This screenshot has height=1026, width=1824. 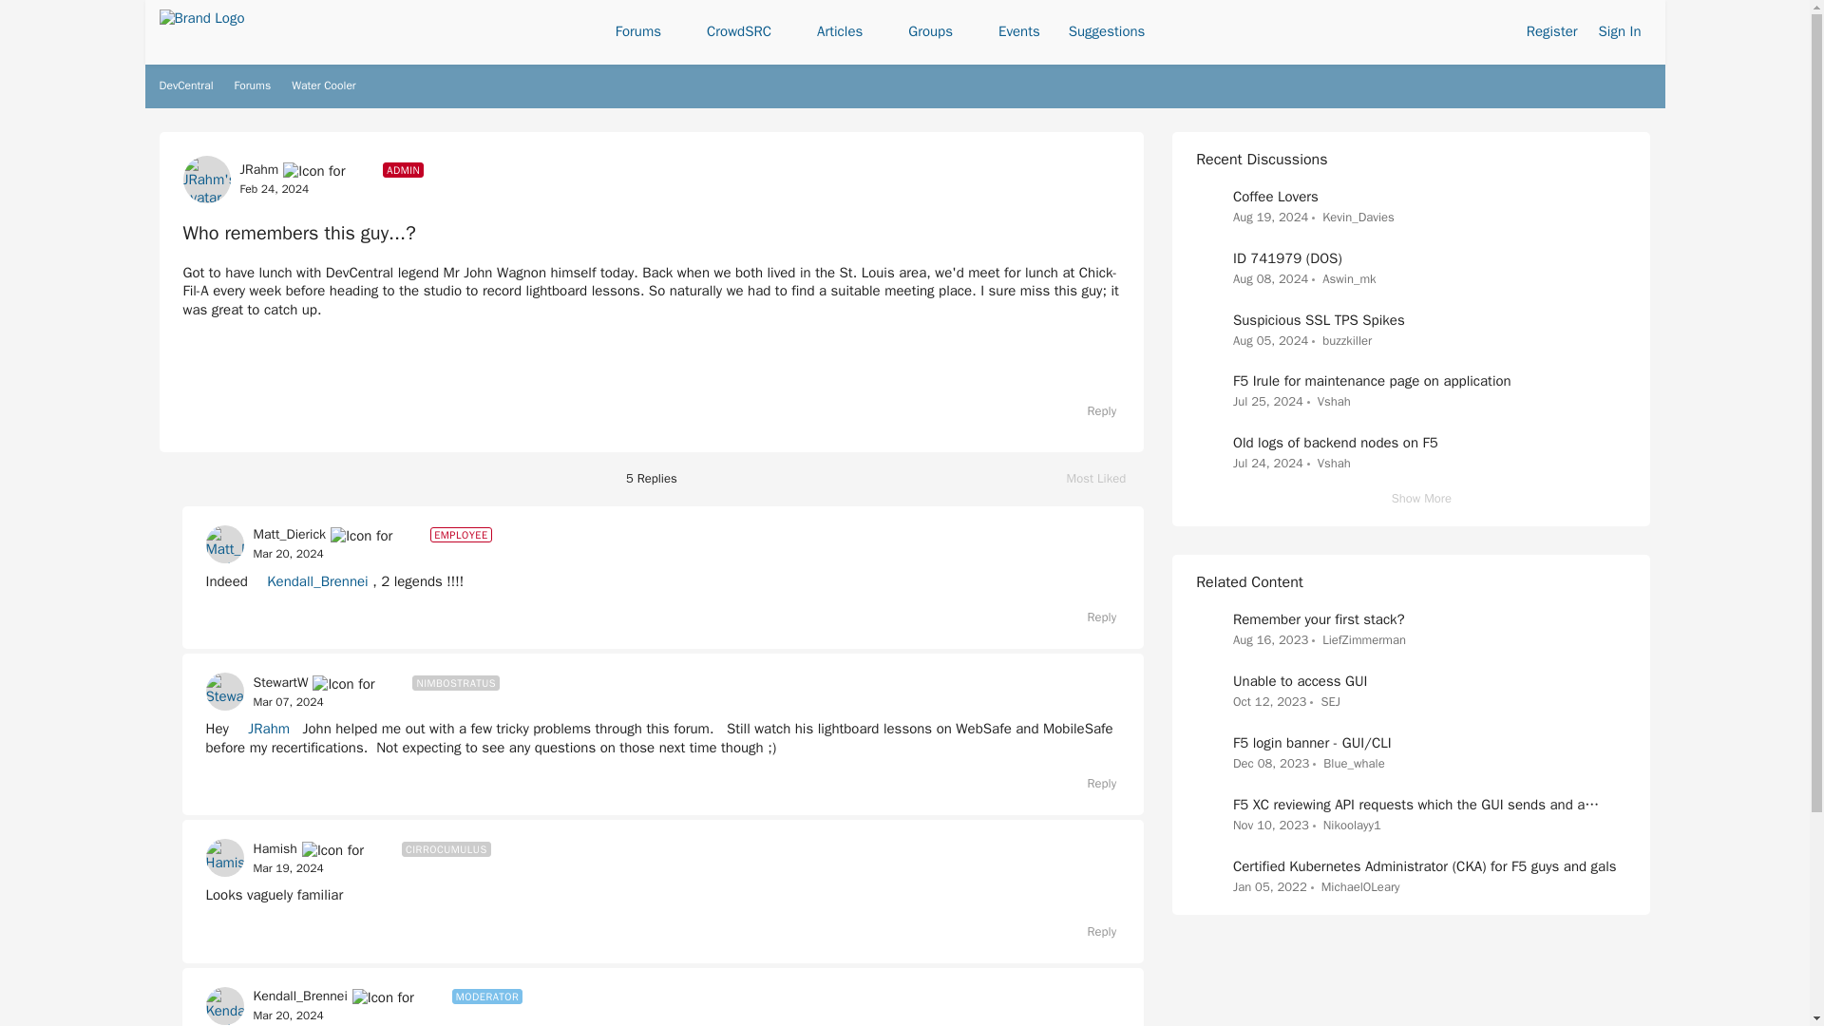 What do you see at coordinates (261, 729) in the screenshot?
I see `JRahm` at bounding box center [261, 729].